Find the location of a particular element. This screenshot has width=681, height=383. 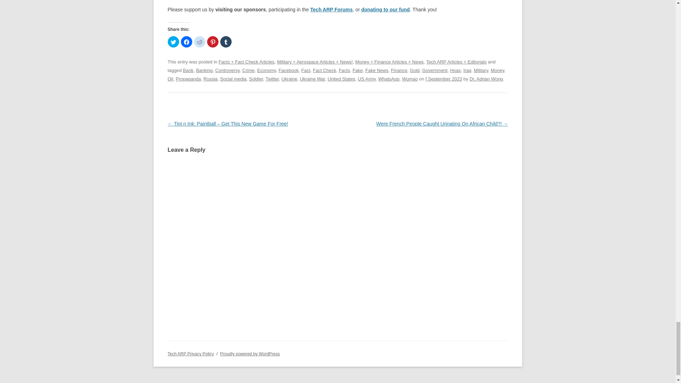

donating to our fund is located at coordinates (385, 9).